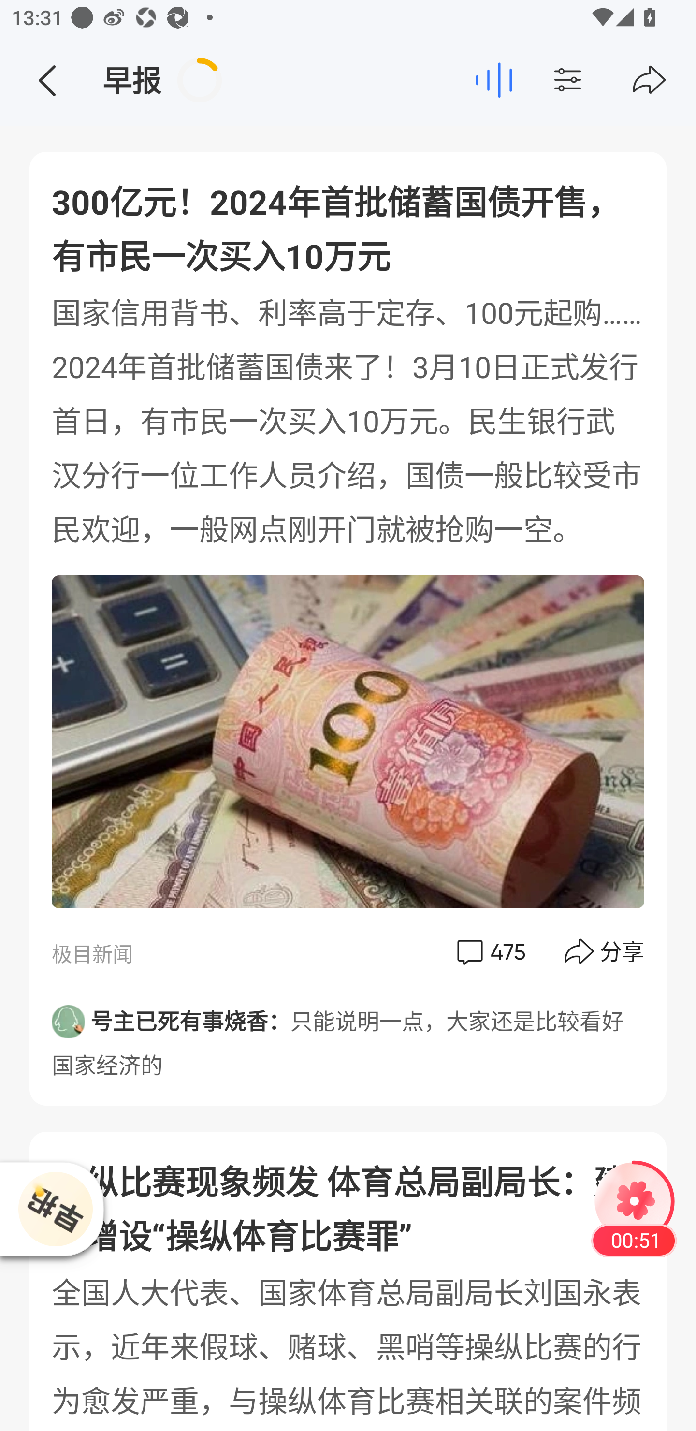  What do you see at coordinates (605, 951) in the screenshot?
I see ` 分享` at bounding box center [605, 951].